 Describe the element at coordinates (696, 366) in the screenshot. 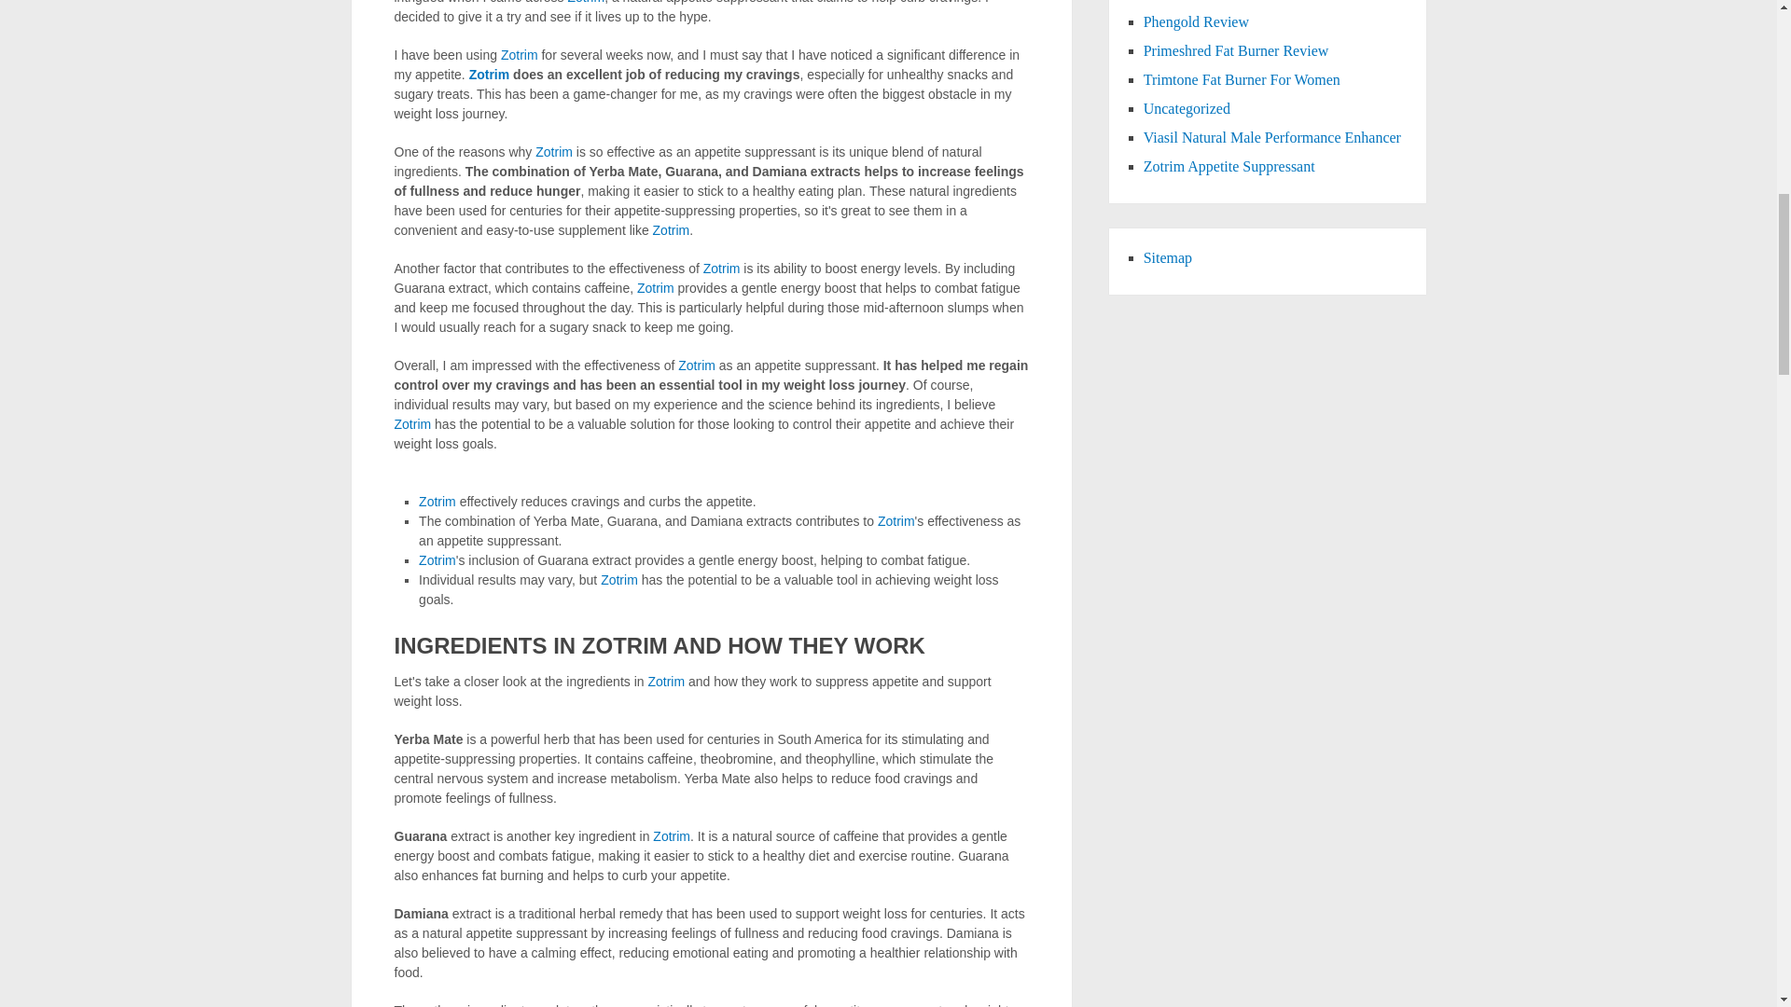

I see `Zotrim` at that location.